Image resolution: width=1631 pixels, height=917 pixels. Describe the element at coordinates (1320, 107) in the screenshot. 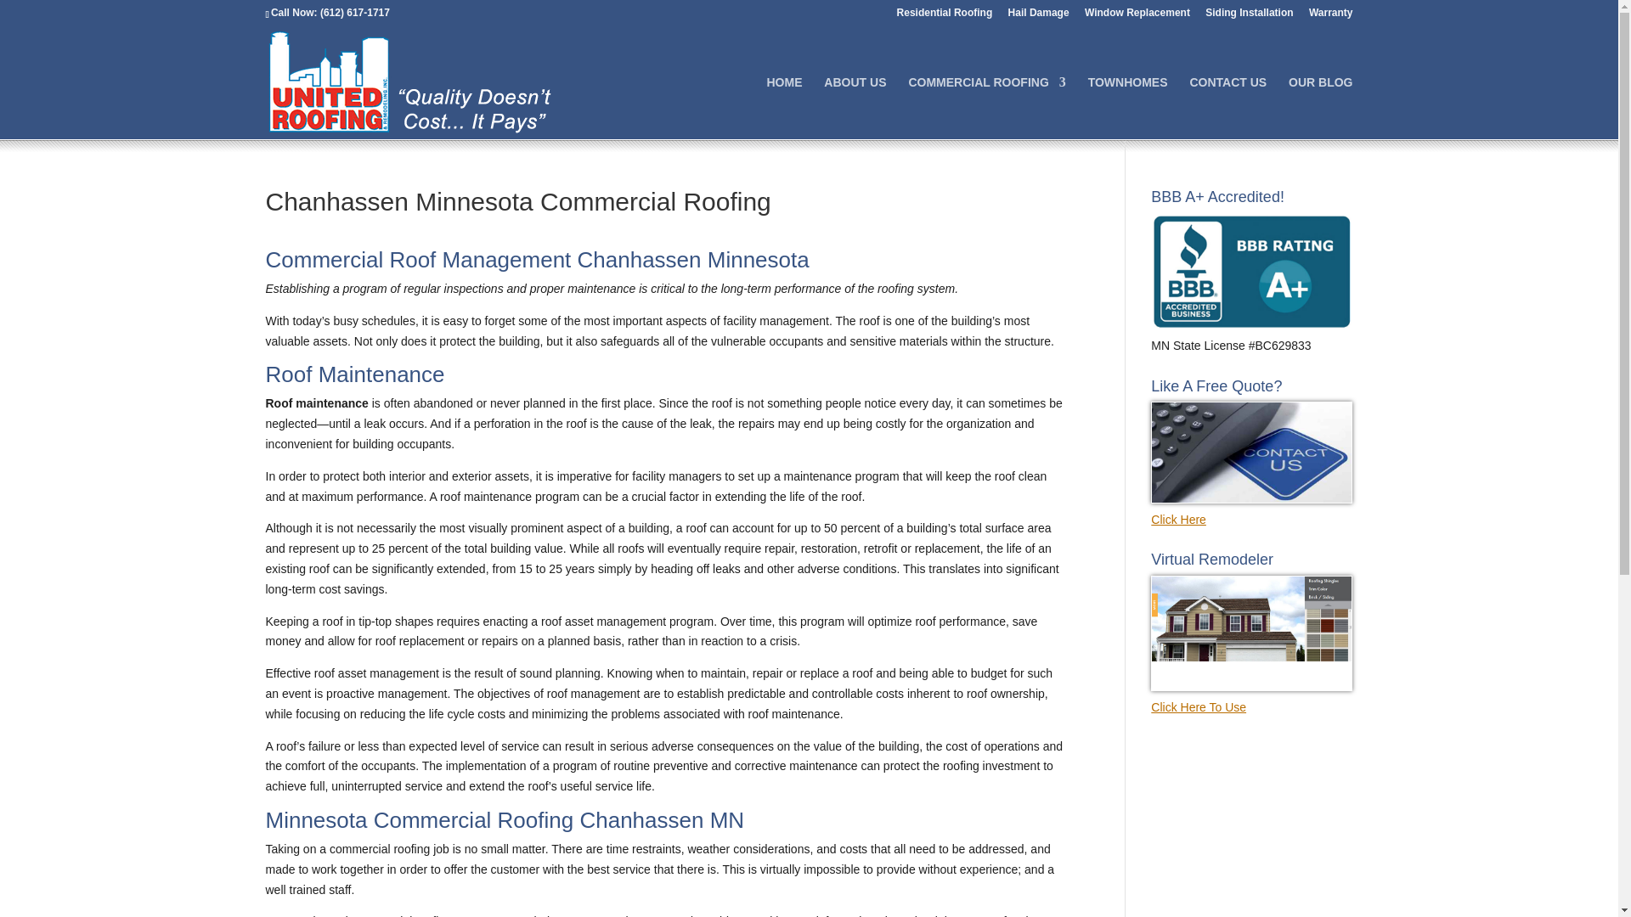

I see `OUR BLOG` at that location.